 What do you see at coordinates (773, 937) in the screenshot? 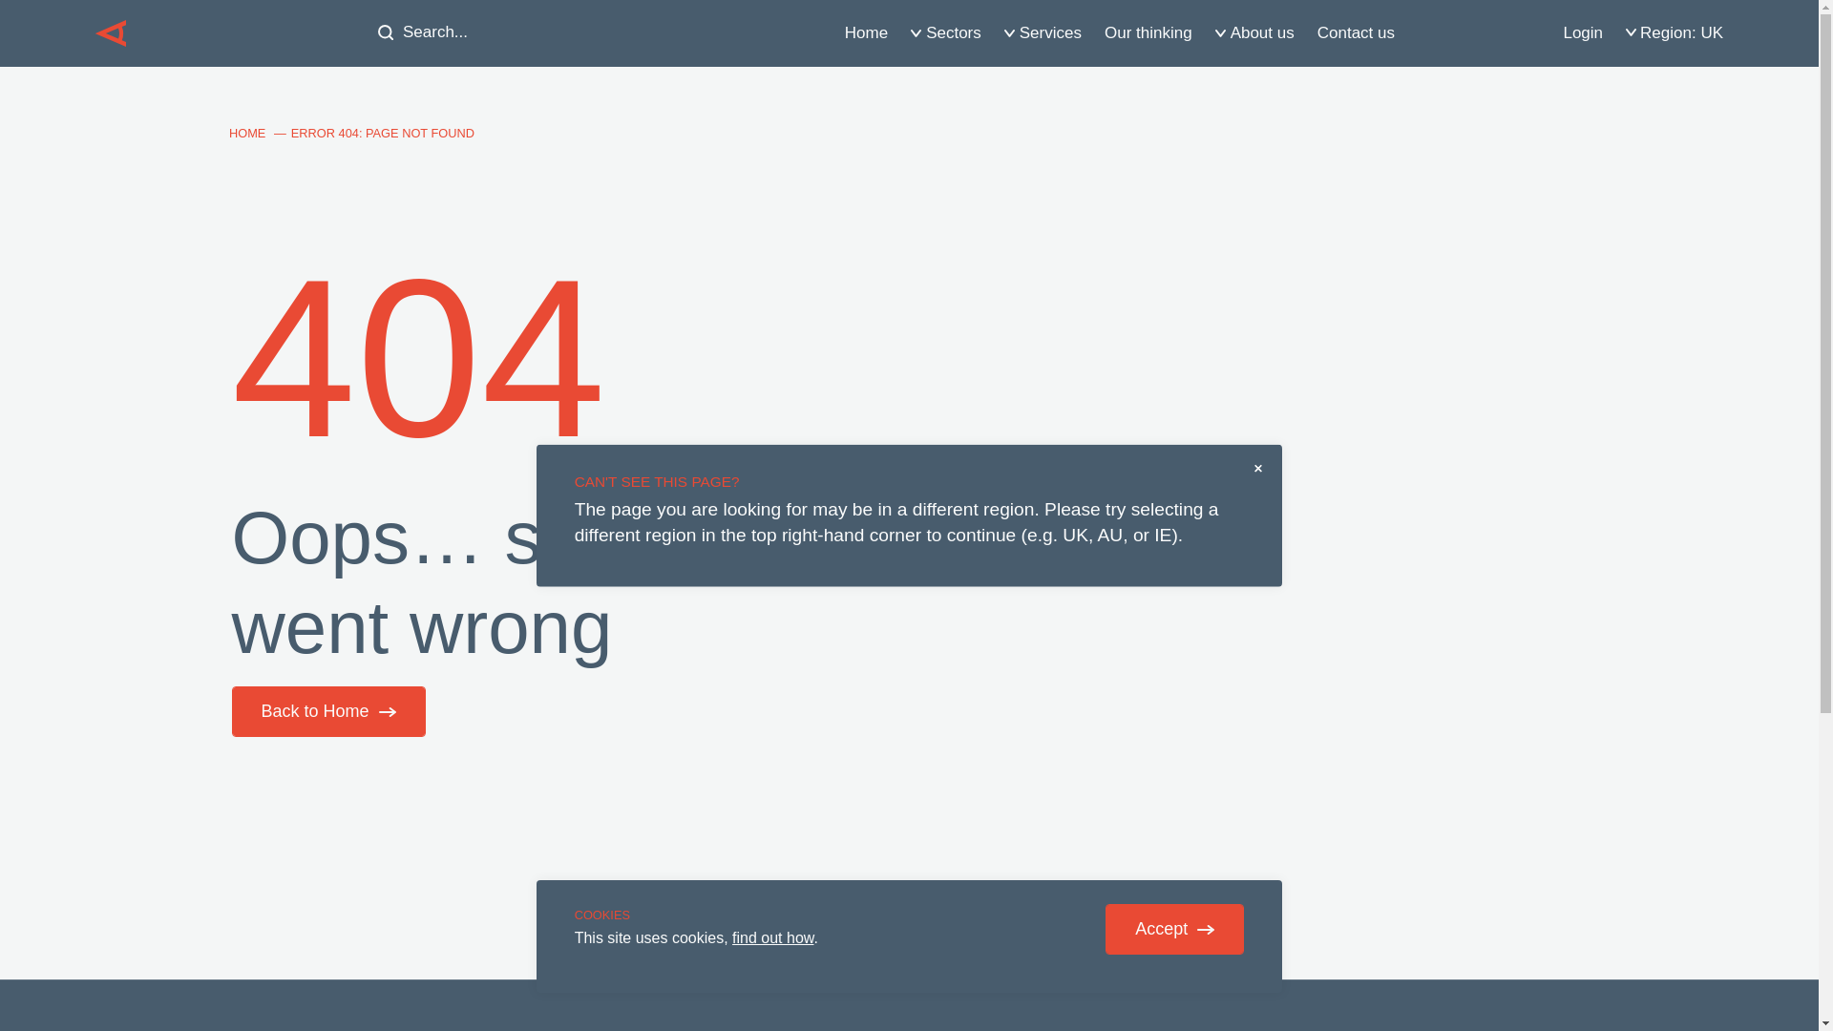
I see `find out how` at bounding box center [773, 937].